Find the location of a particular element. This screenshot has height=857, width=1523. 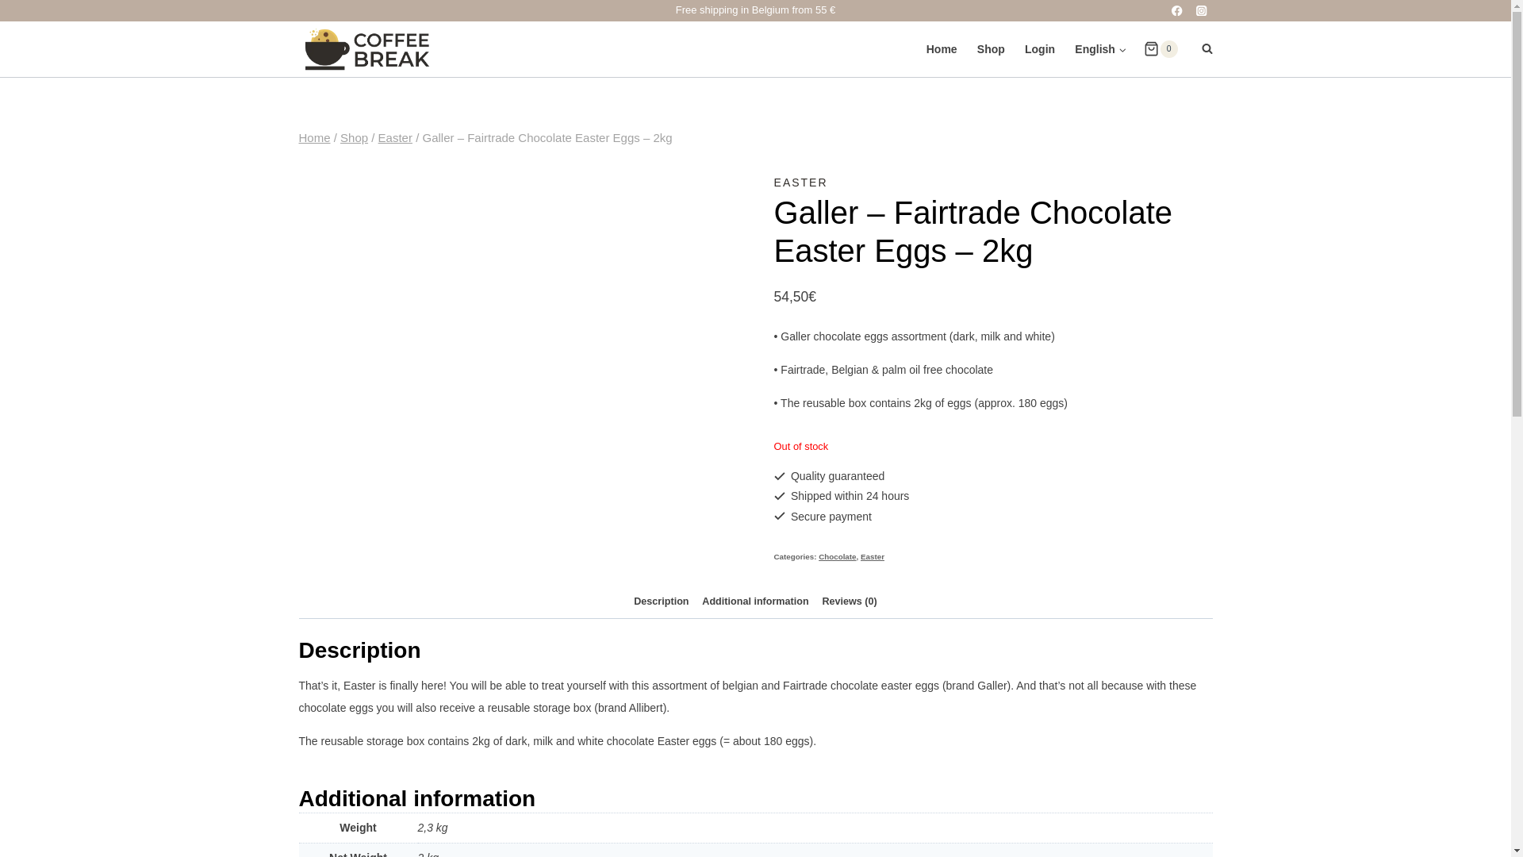

Shop is located at coordinates (991, 49).